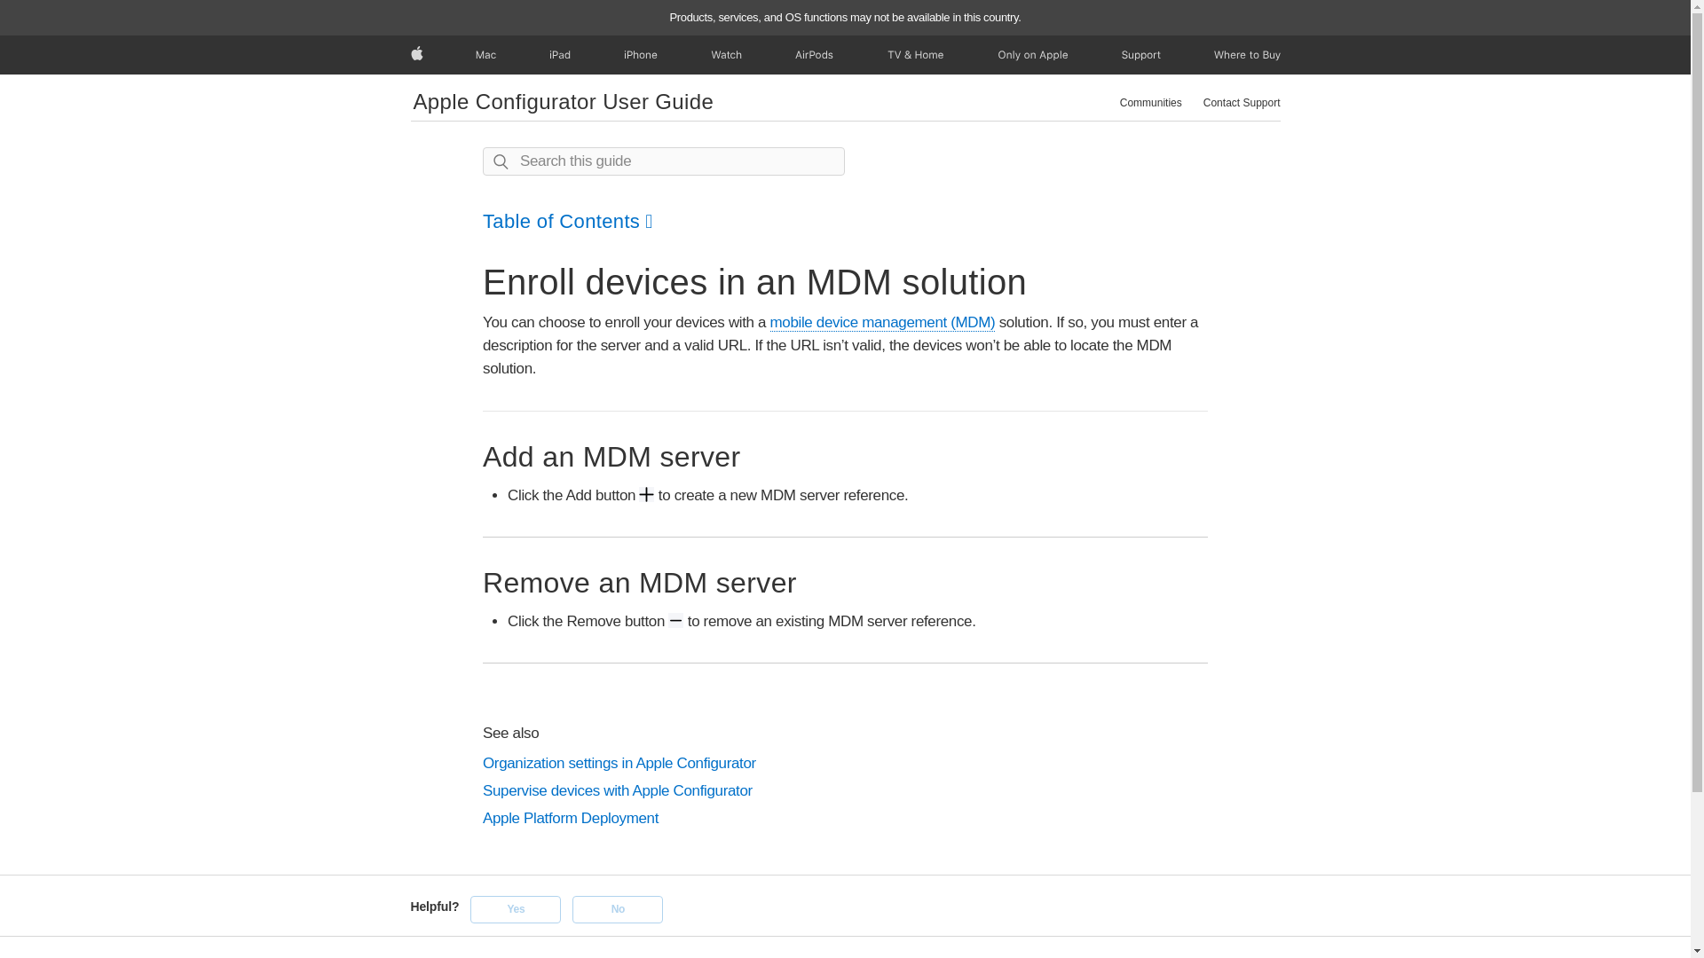  I want to click on Table of Contents, so click(567, 221).